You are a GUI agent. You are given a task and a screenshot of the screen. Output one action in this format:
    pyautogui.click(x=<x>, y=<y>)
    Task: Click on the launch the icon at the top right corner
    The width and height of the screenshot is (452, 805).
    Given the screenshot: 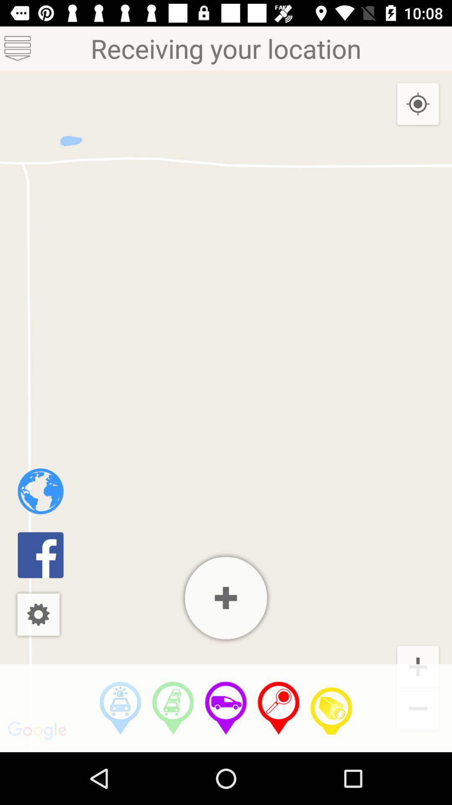 What is the action you would take?
    pyautogui.click(x=418, y=104)
    